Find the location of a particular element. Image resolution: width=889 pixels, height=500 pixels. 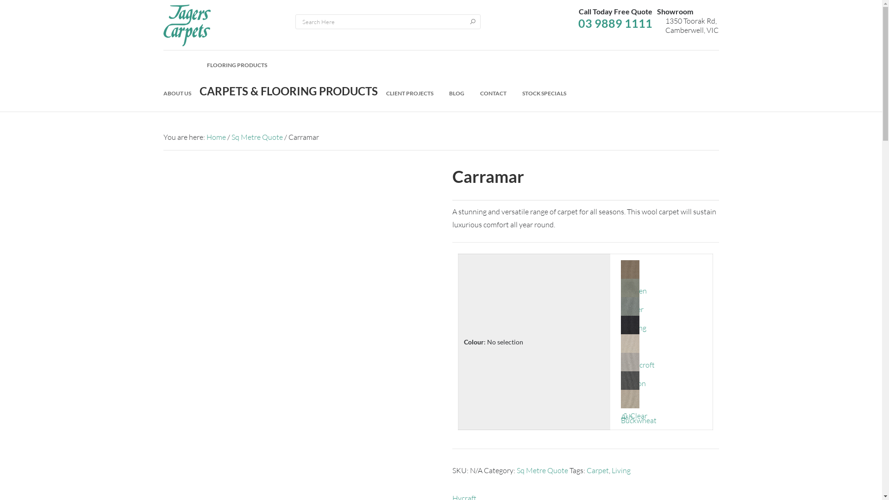

Carpet is located at coordinates (597, 470).